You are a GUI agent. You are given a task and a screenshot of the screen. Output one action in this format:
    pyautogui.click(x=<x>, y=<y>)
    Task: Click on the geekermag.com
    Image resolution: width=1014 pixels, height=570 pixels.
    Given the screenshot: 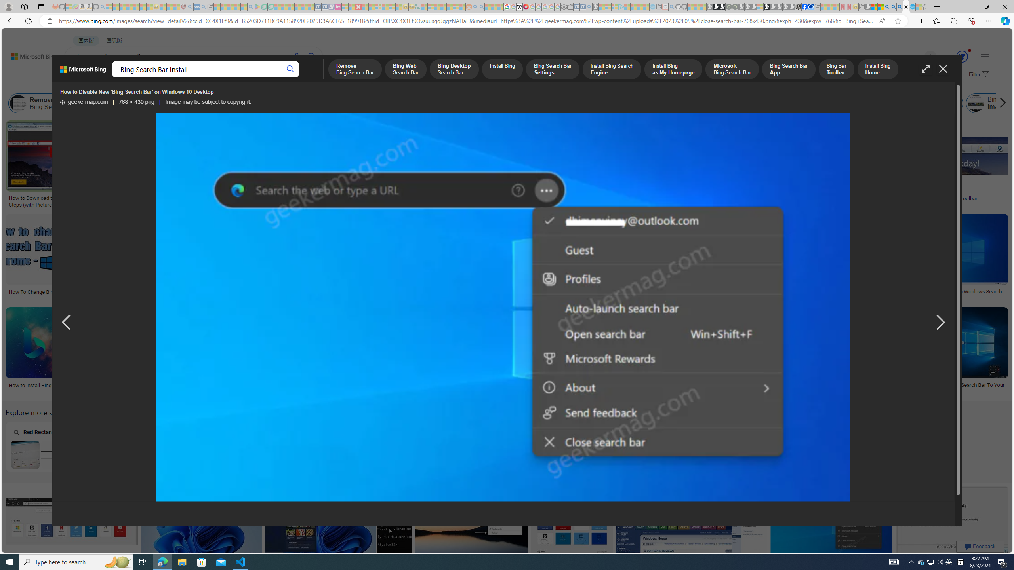 What is the action you would take?
    pyautogui.click(x=84, y=102)
    